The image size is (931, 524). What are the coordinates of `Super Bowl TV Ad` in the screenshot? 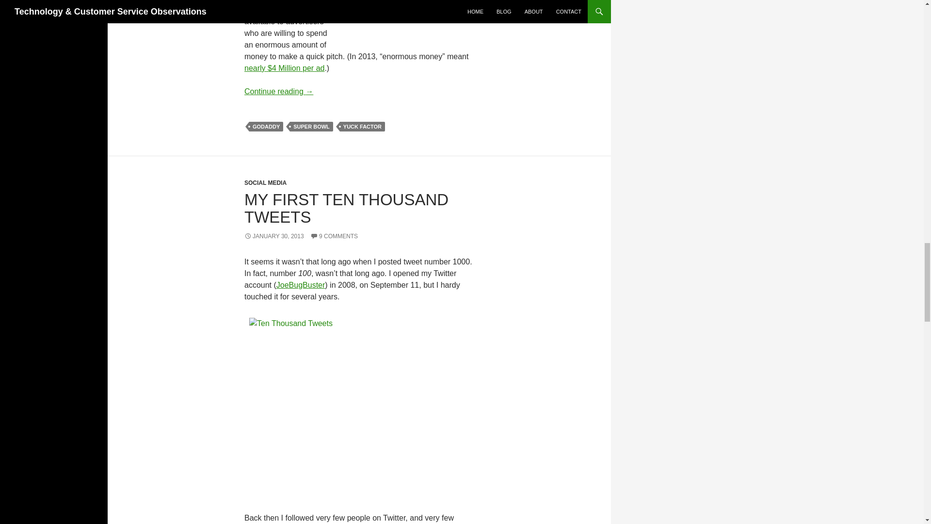 It's located at (449, 21).